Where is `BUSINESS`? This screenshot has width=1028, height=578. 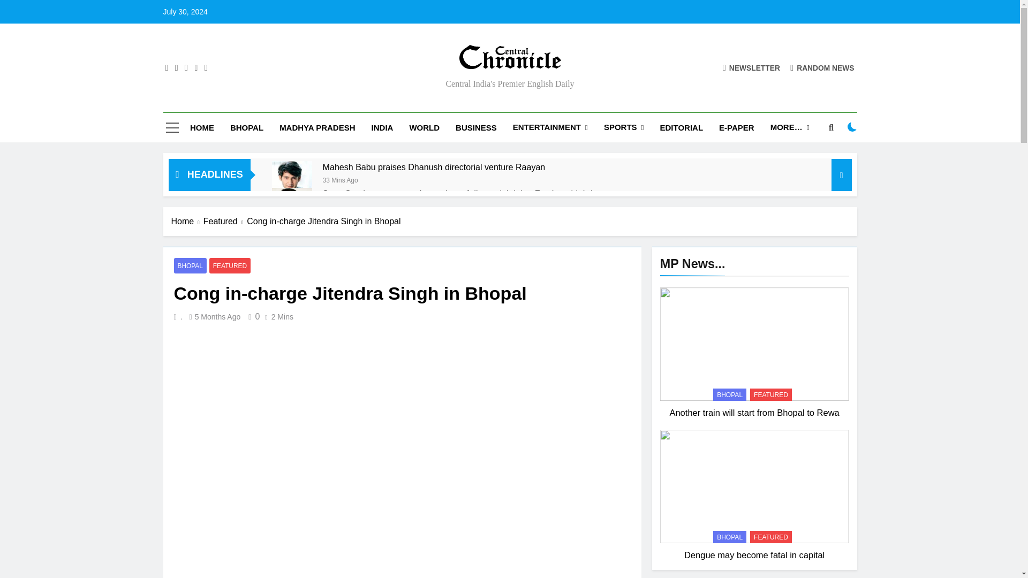
BUSINESS is located at coordinates (475, 127).